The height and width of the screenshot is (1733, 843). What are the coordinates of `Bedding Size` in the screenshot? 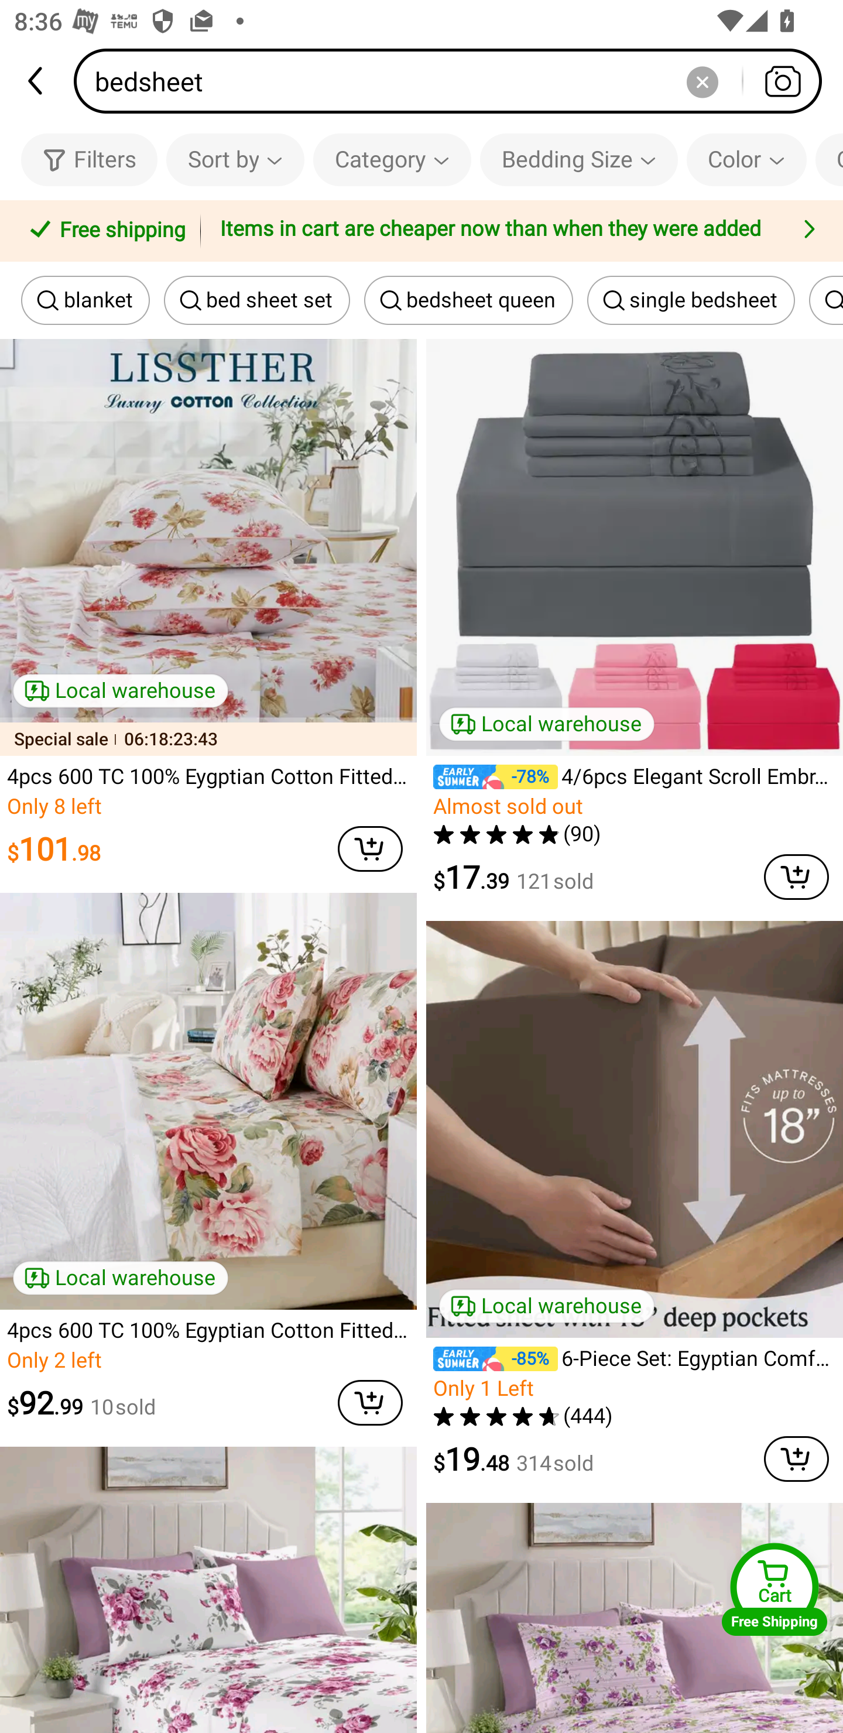 It's located at (578, 159).